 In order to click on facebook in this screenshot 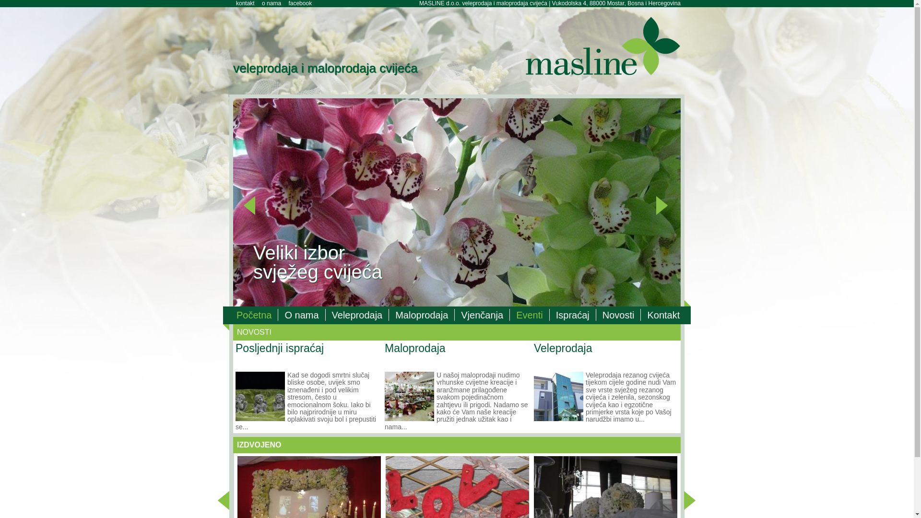, I will do `click(300, 3)`.